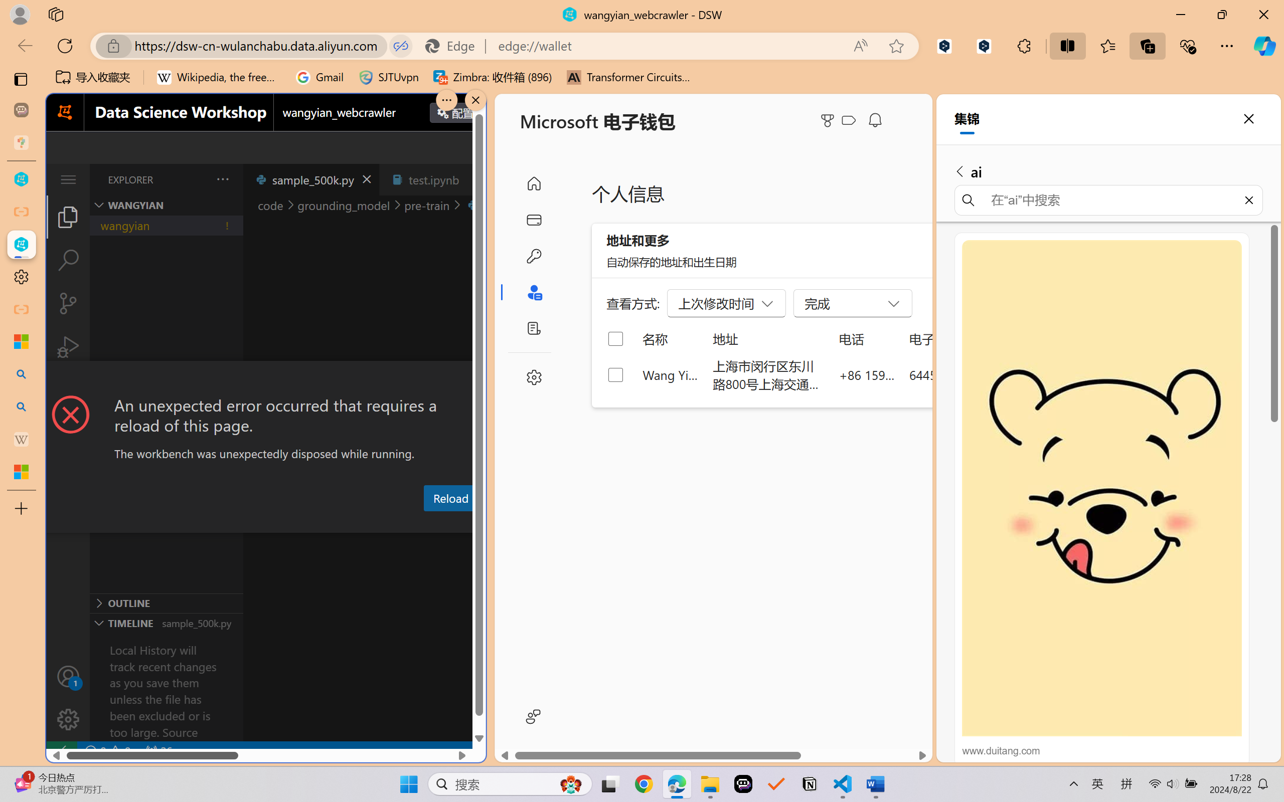 Image resolution: width=1284 pixels, height=802 pixels. I want to click on Run and Debug (Ctrl+Shift+D), so click(68, 347).